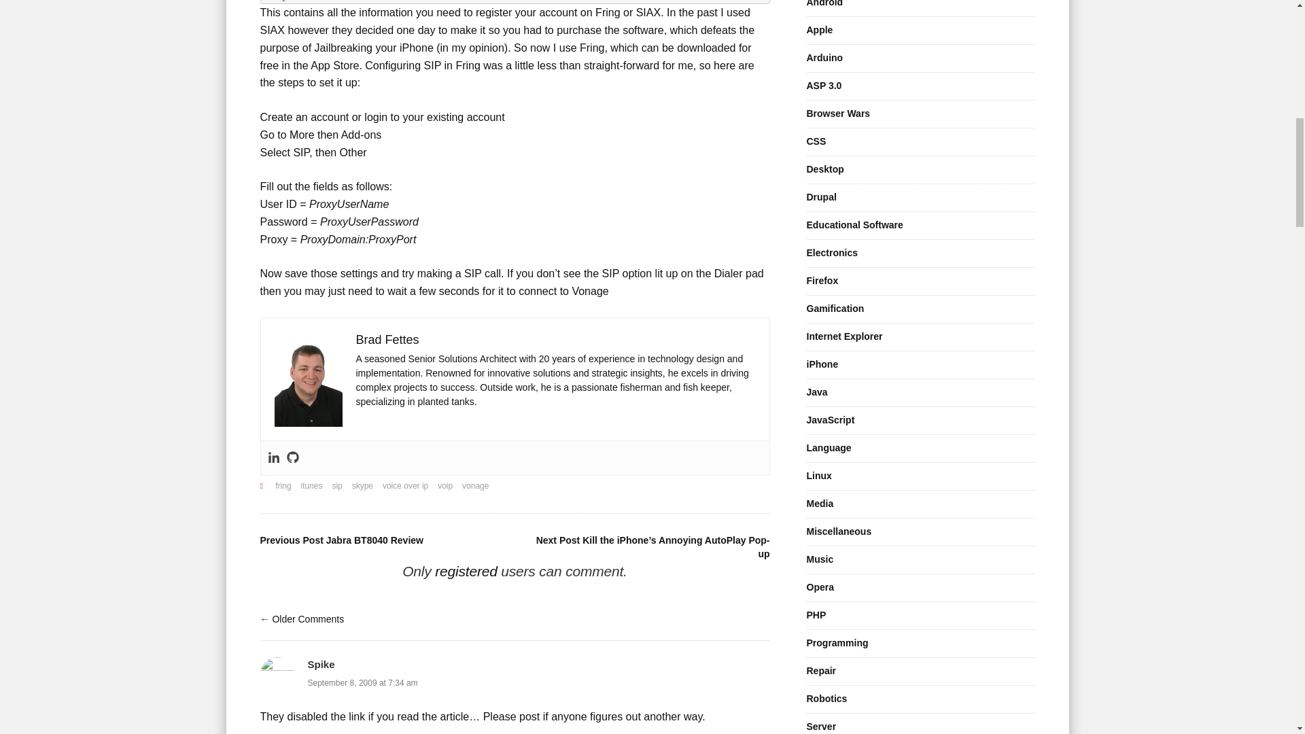 The width and height of the screenshot is (1305, 734). What do you see at coordinates (311, 486) in the screenshot?
I see `itunes` at bounding box center [311, 486].